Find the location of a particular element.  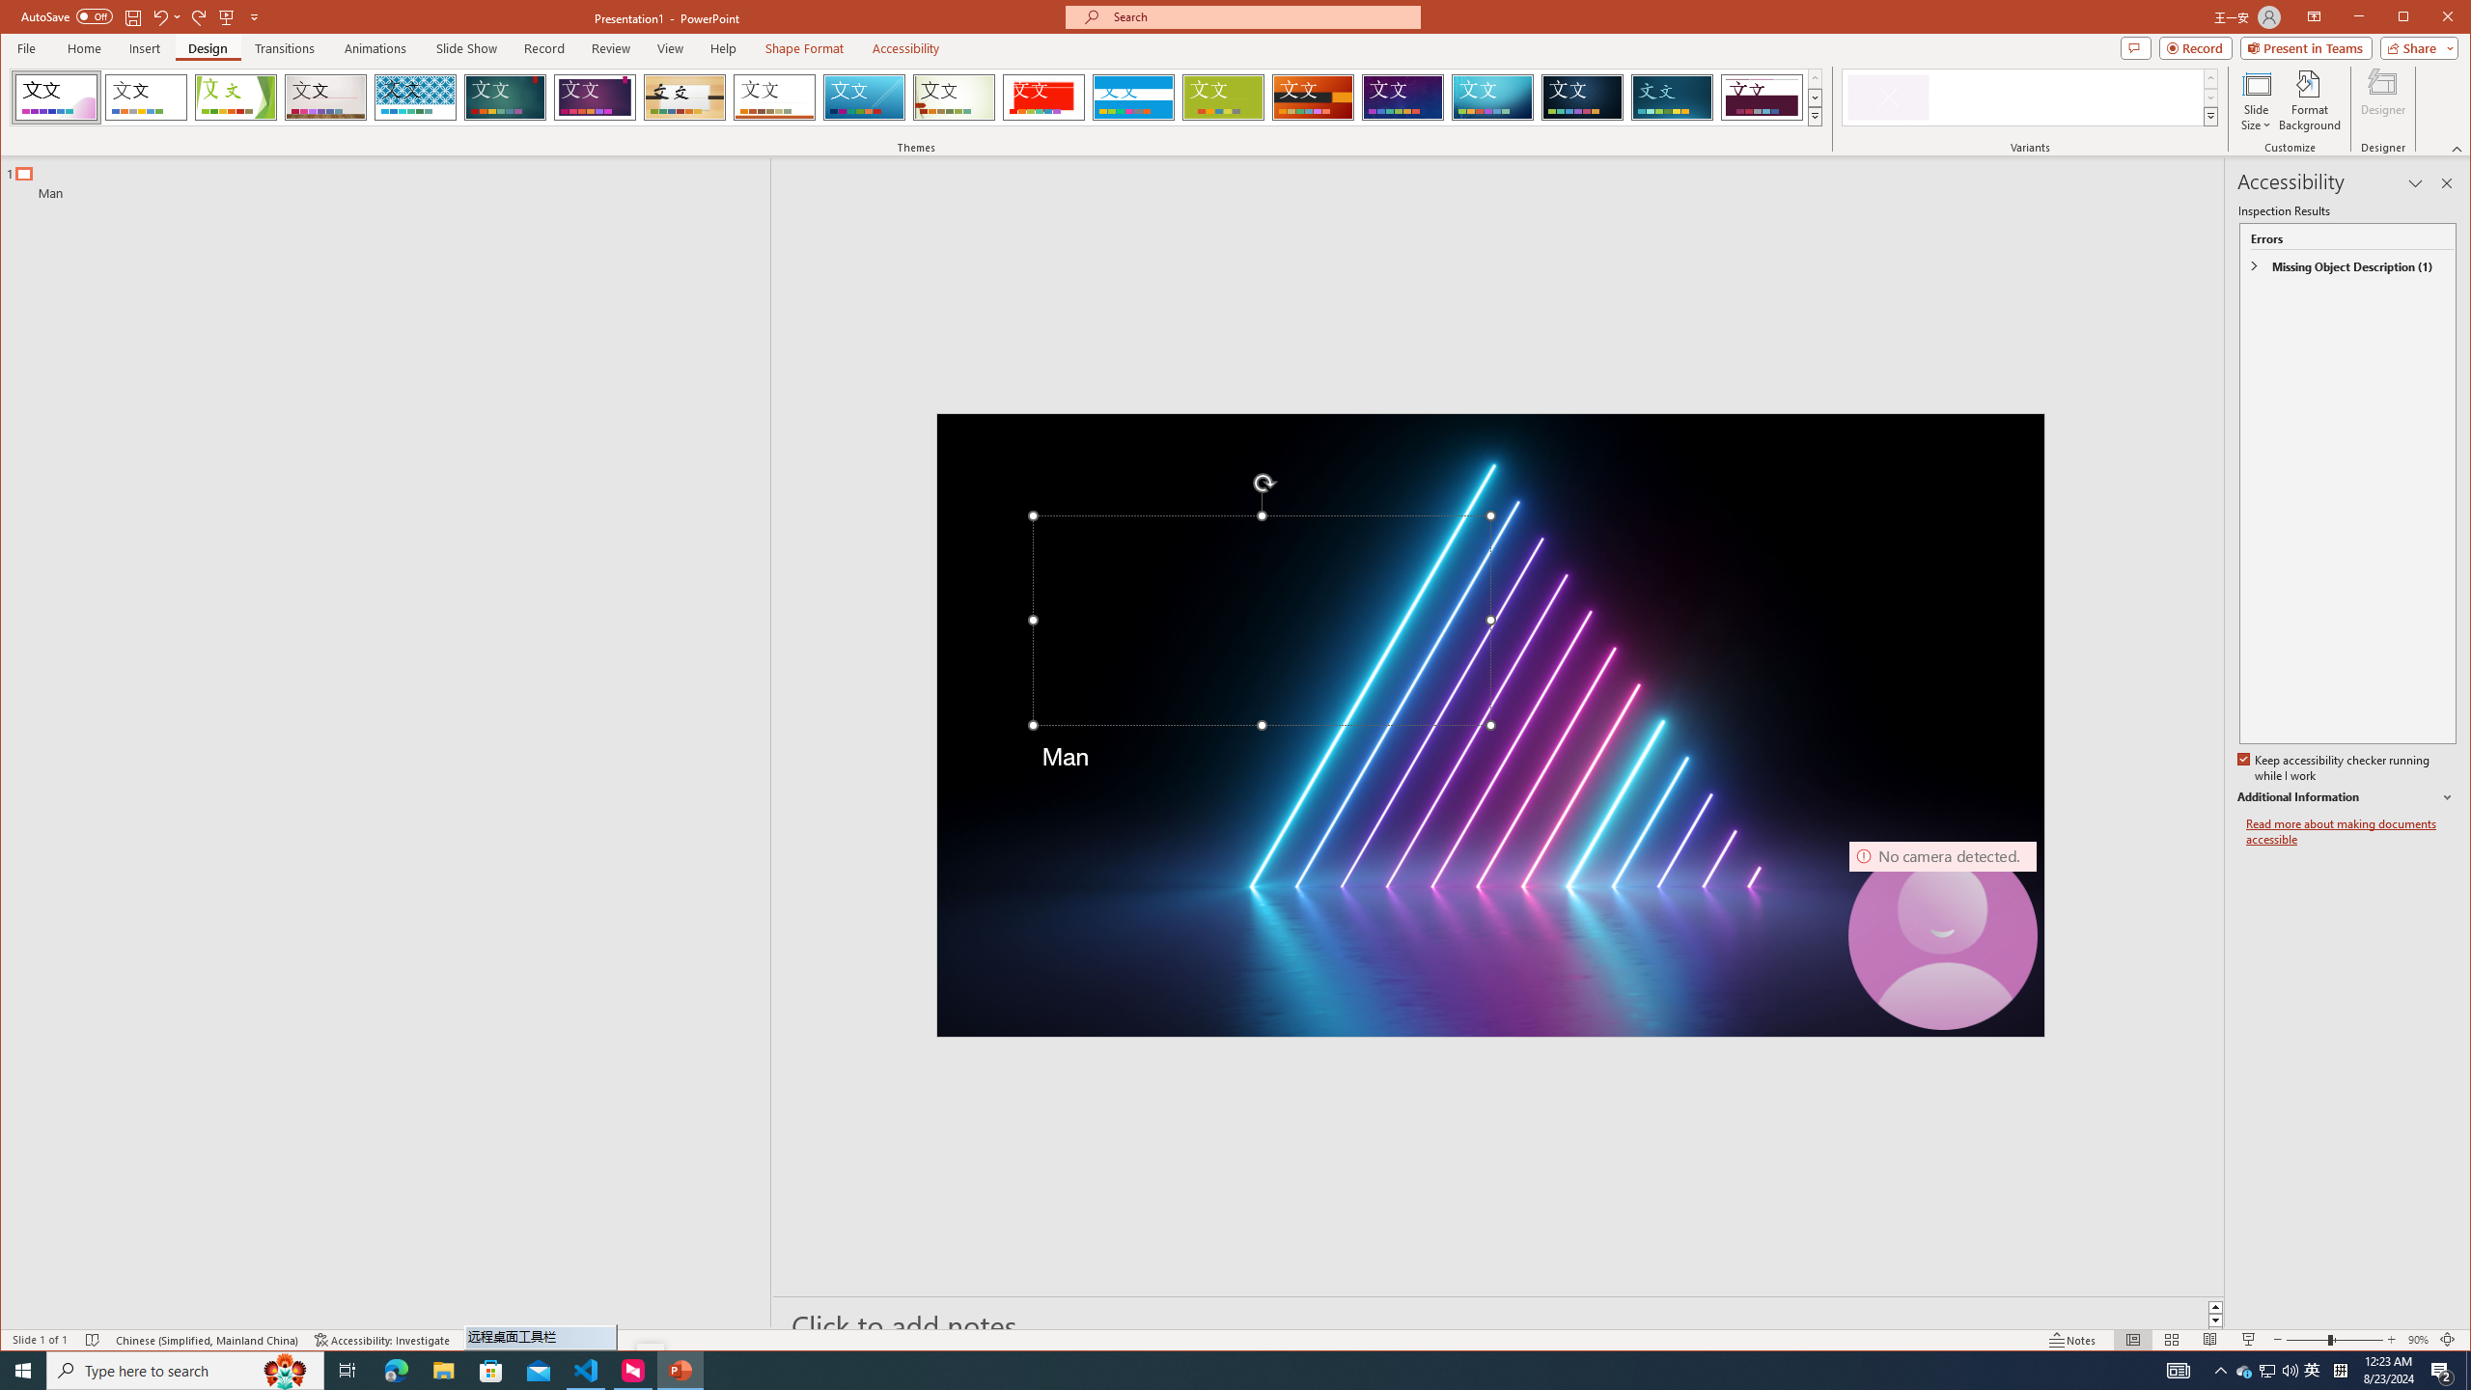

Camera 7, No camera detected. is located at coordinates (1943, 934).